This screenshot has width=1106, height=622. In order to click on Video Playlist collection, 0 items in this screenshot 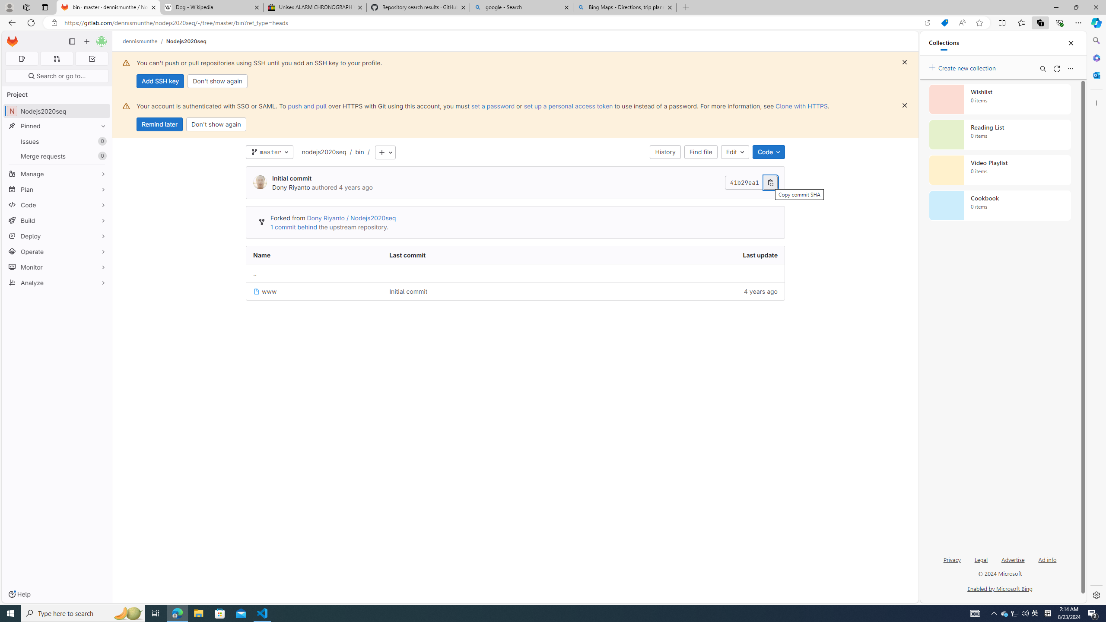, I will do `click(1000, 170)`.